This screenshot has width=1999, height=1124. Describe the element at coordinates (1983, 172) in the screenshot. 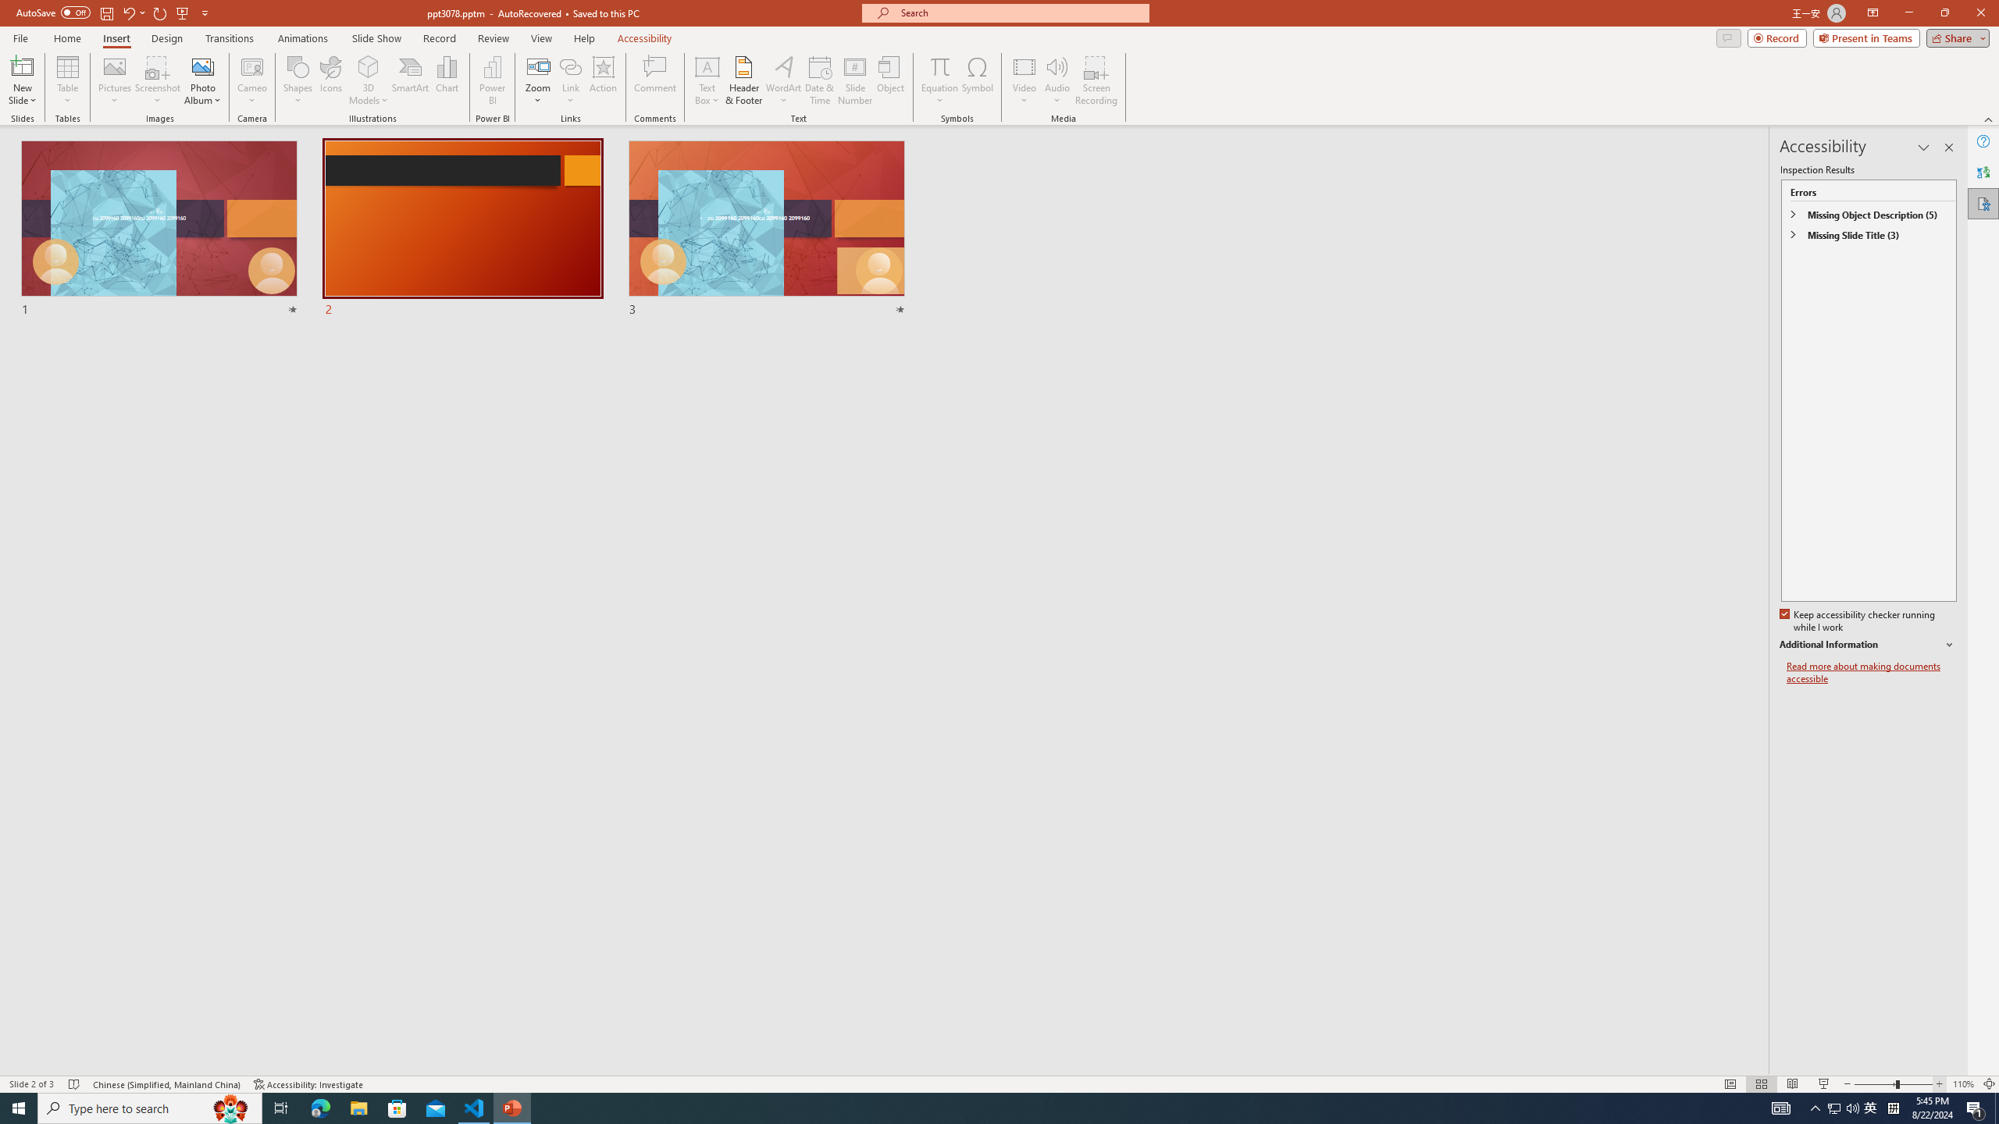

I see `Translator` at that location.